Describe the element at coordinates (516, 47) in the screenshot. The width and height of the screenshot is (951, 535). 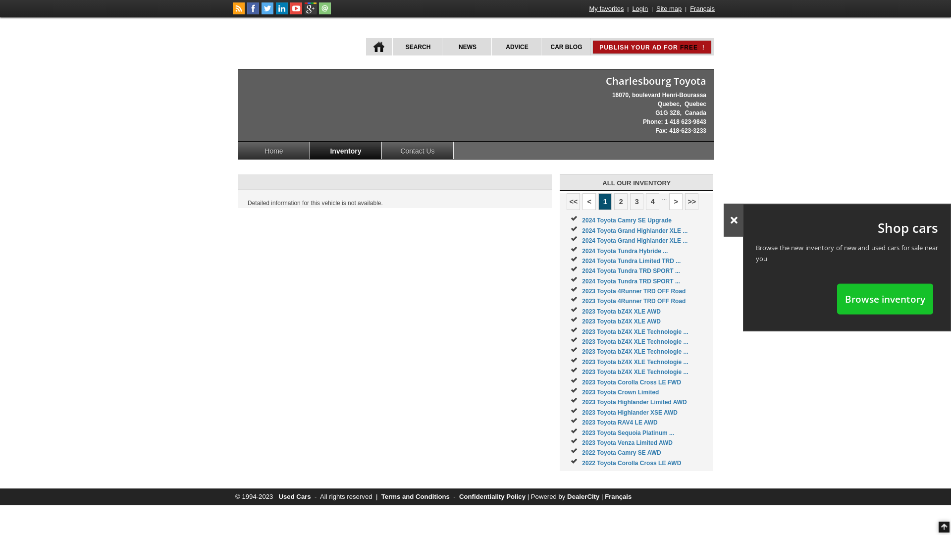
I see `ADVICE` at that location.